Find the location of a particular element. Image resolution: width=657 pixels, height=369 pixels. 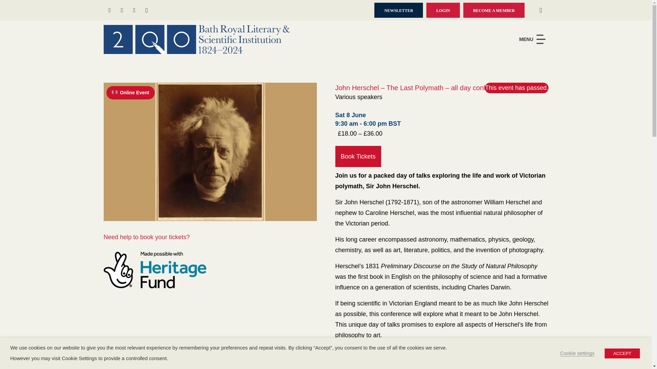

NEWSLETTER is located at coordinates (399, 10).